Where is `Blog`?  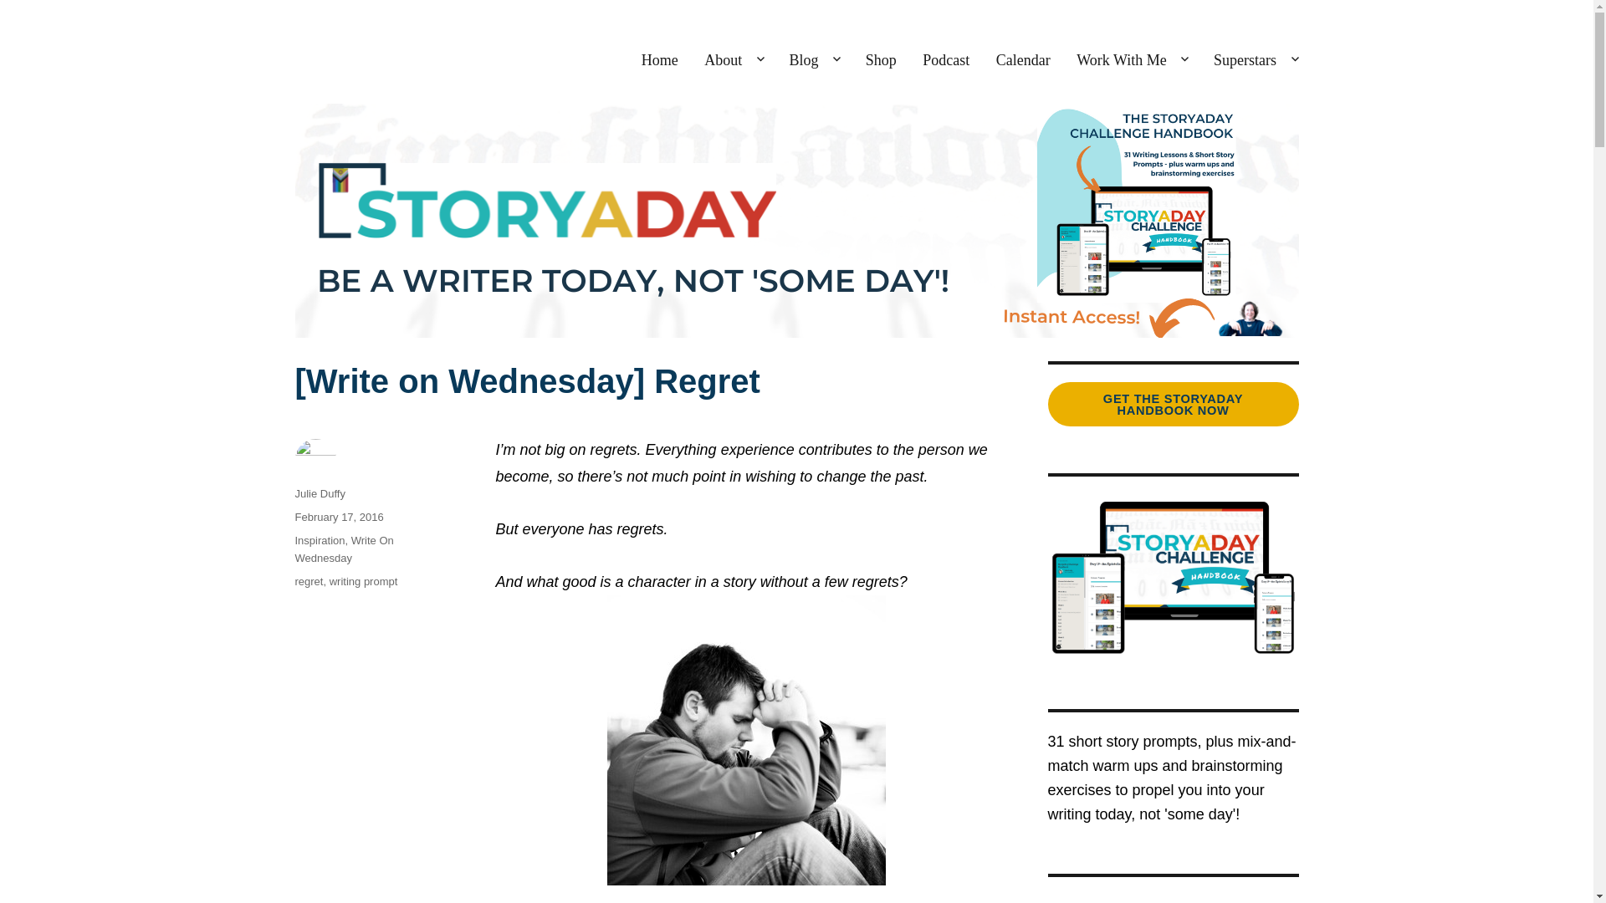 Blog is located at coordinates (814, 60).